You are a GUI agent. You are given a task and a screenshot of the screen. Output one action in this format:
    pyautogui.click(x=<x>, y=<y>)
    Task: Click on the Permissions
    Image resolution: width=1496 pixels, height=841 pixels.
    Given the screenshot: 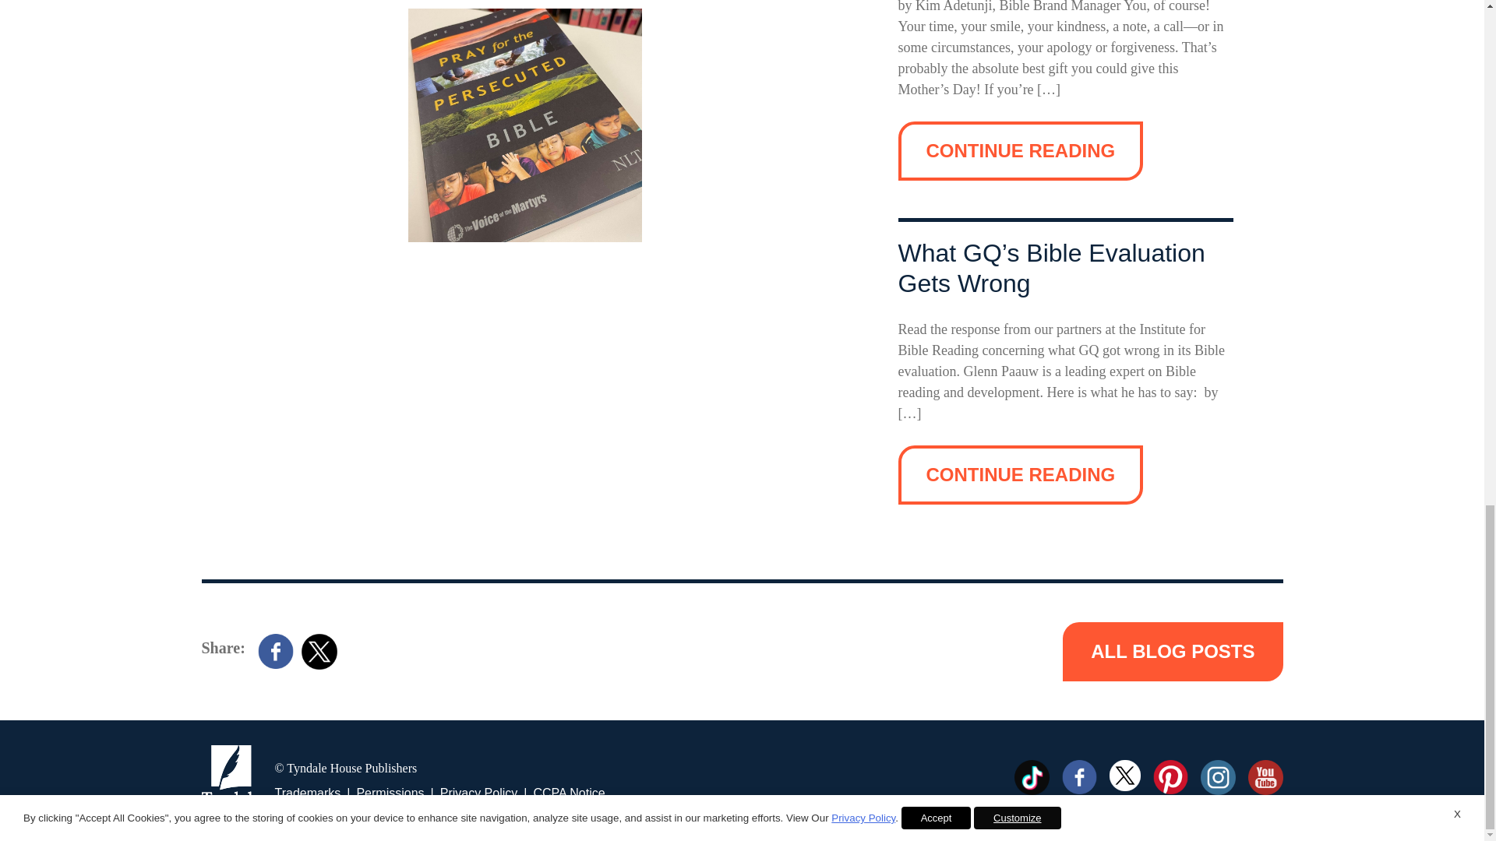 What is the action you would take?
    pyautogui.click(x=390, y=793)
    